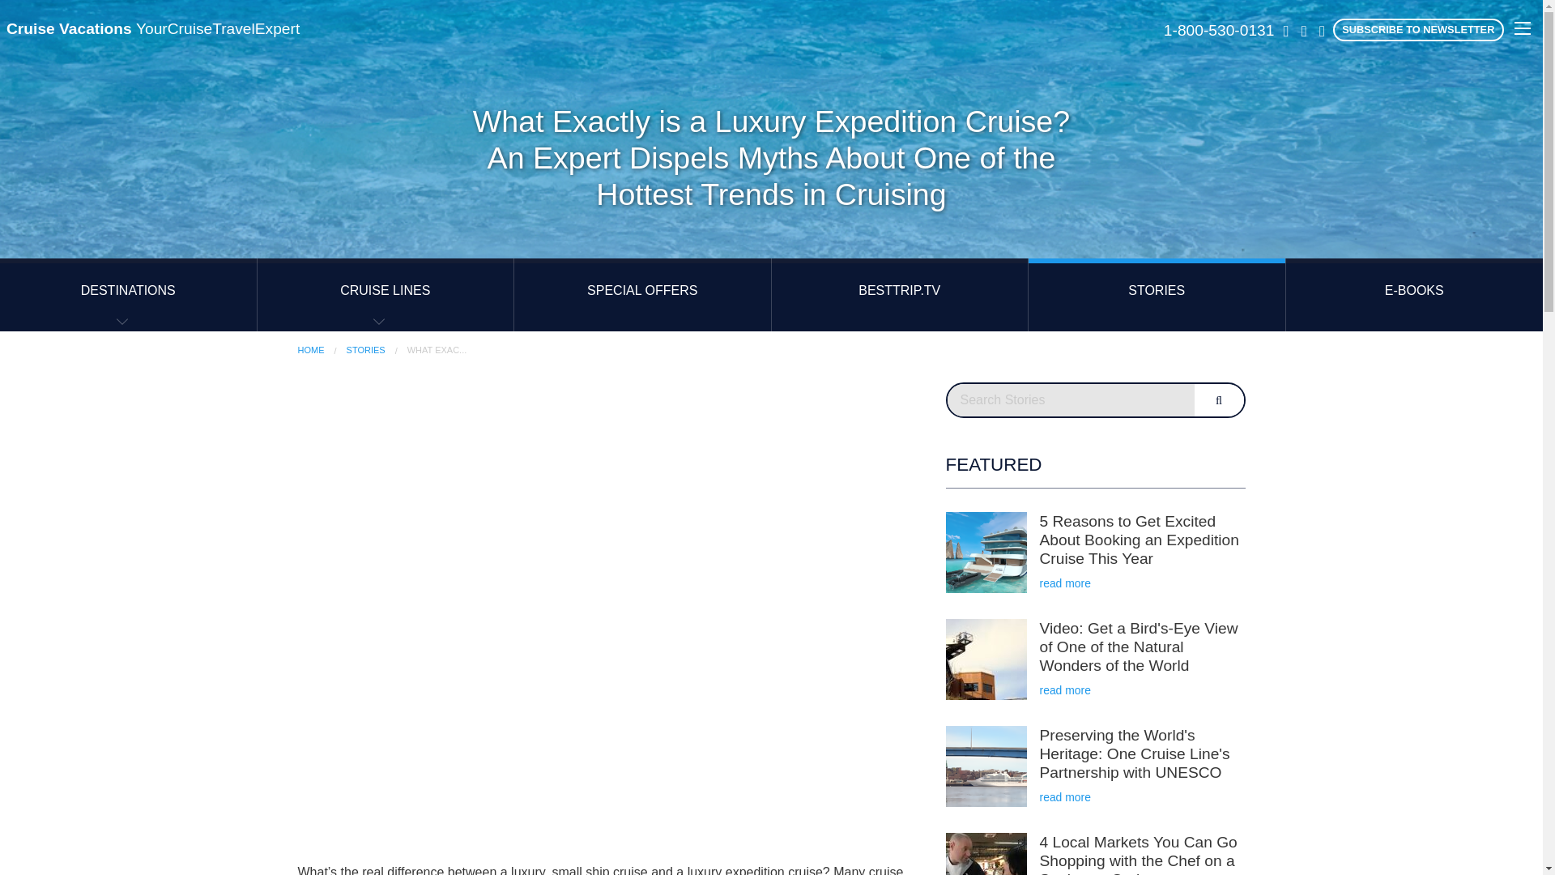 Image resolution: width=1555 pixels, height=875 pixels. What do you see at coordinates (152, 28) in the screenshot?
I see `Cruise Vacations YourCruiseTravelExpert` at bounding box center [152, 28].